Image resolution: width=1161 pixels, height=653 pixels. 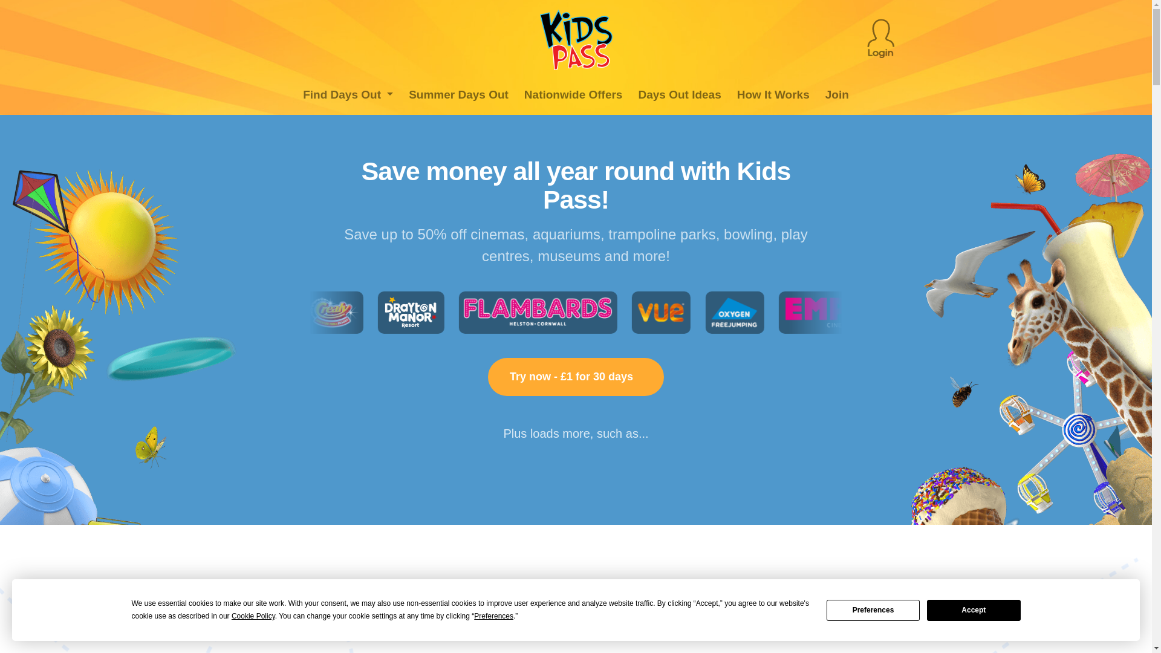 What do you see at coordinates (458, 96) in the screenshot?
I see `Summer Days Out` at bounding box center [458, 96].